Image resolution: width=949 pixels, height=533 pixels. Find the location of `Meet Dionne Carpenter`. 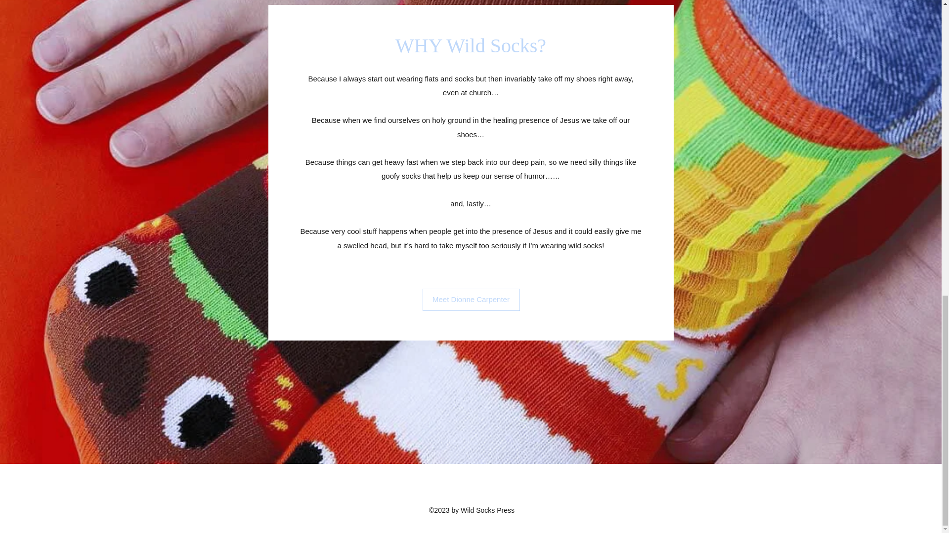

Meet Dionne Carpenter is located at coordinates (471, 300).